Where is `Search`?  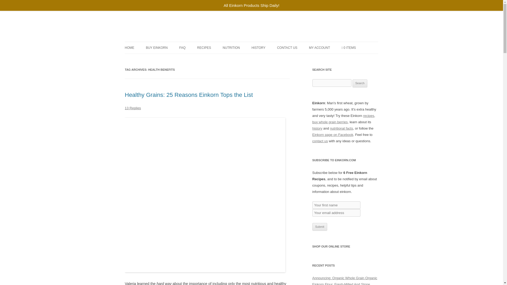 Search is located at coordinates (360, 83).